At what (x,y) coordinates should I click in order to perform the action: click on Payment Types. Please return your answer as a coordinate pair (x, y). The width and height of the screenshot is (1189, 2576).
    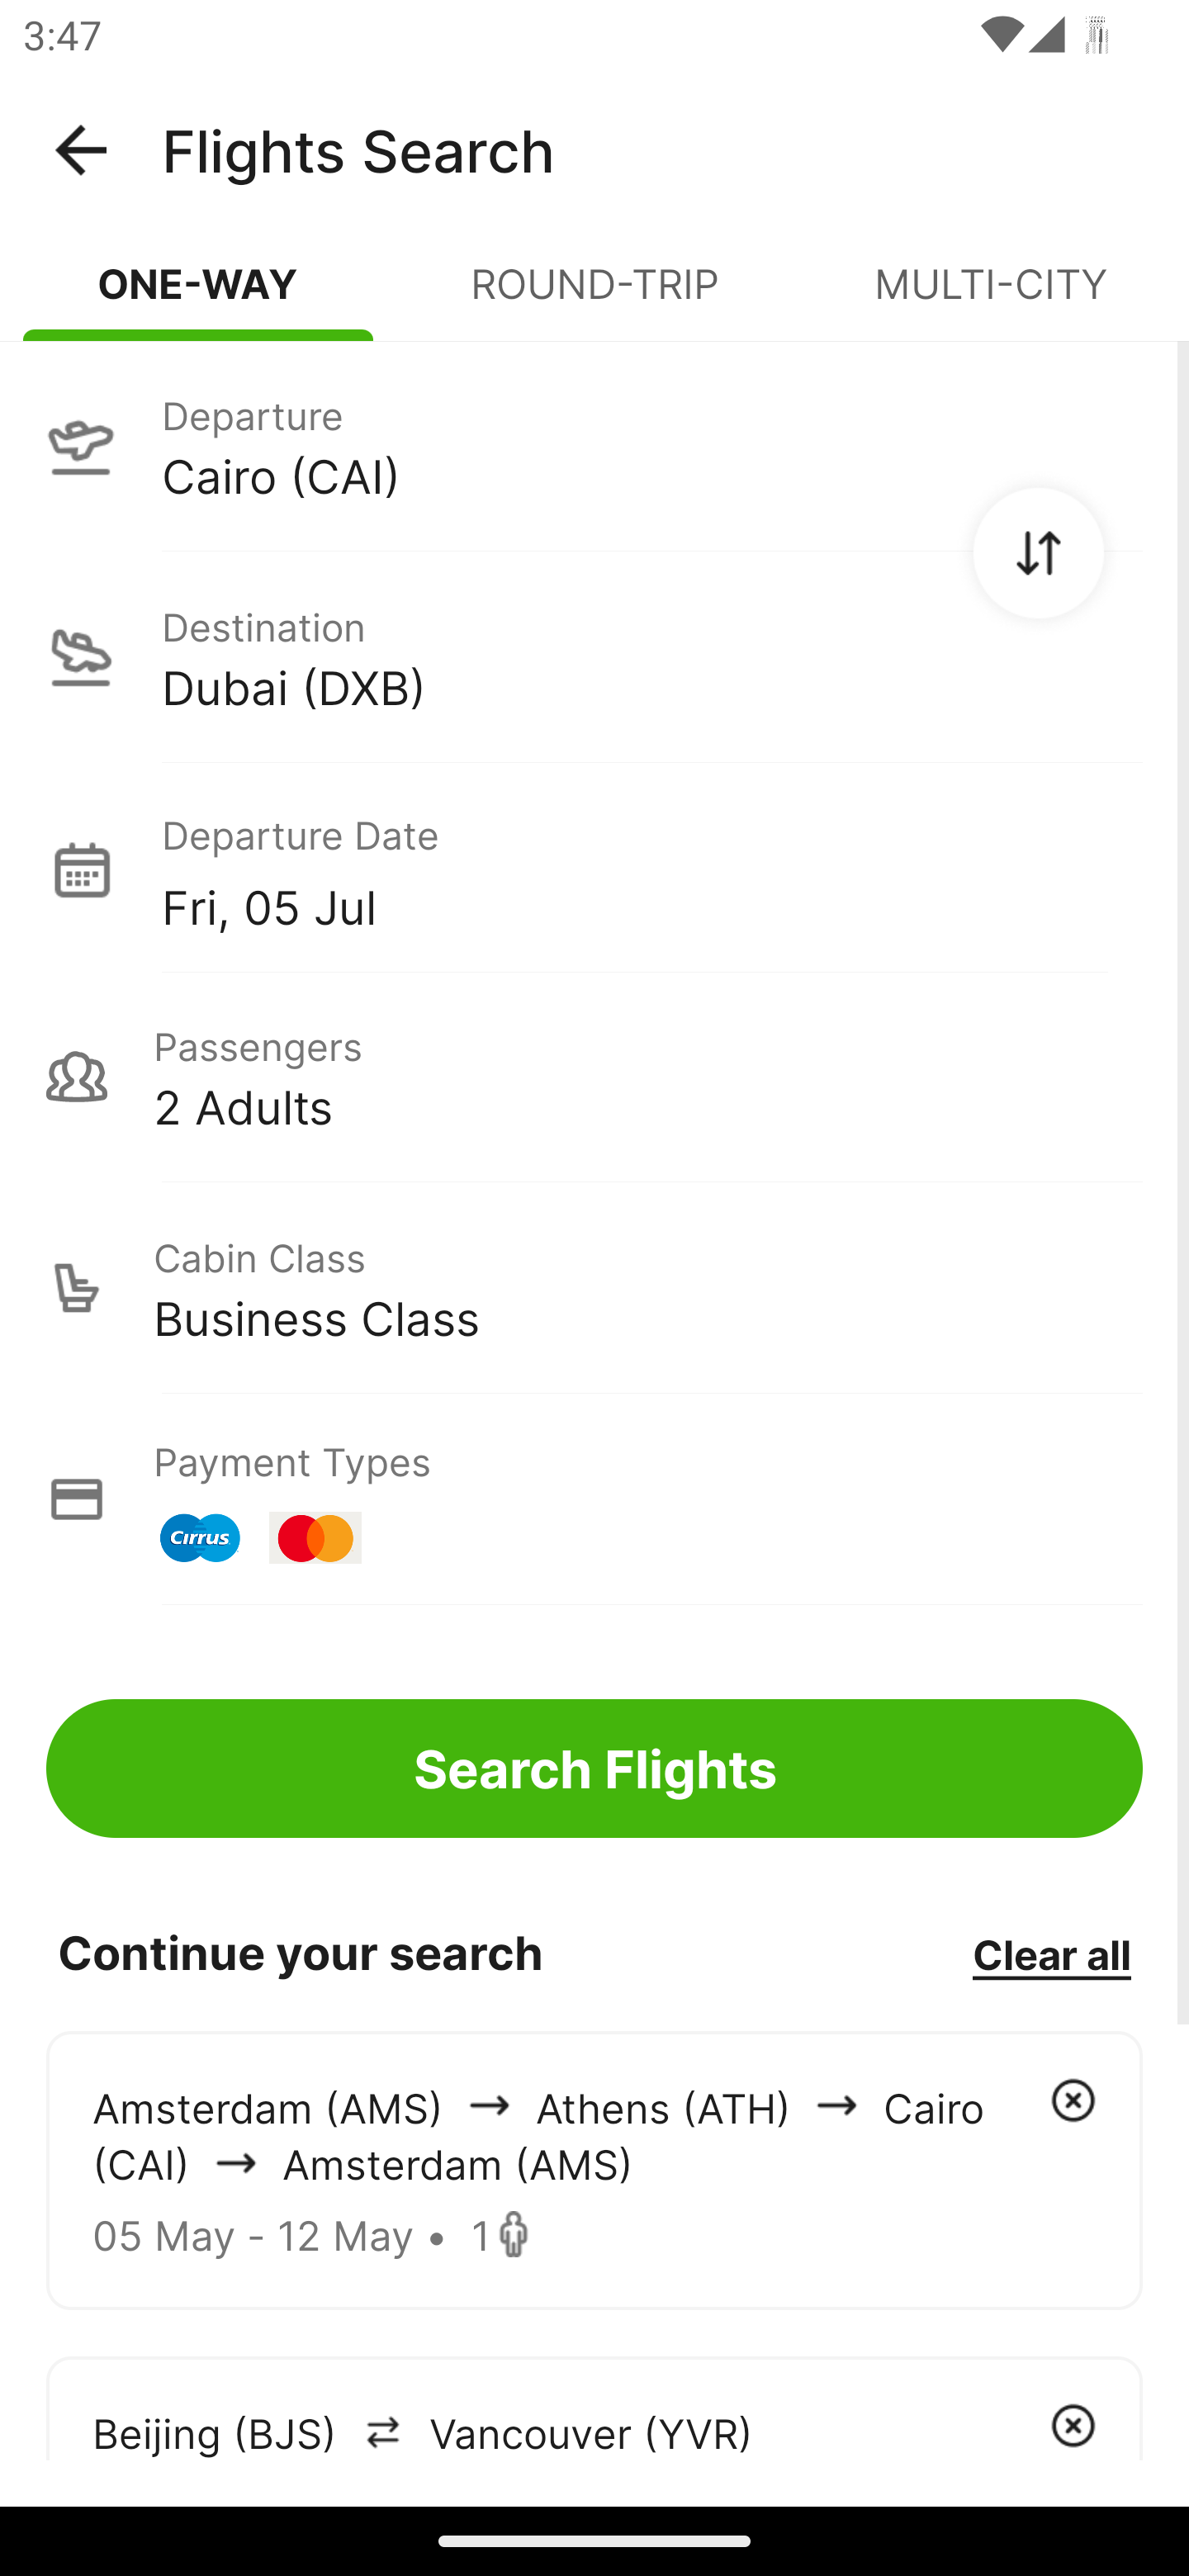
    Looking at the image, I should click on (594, 1499).